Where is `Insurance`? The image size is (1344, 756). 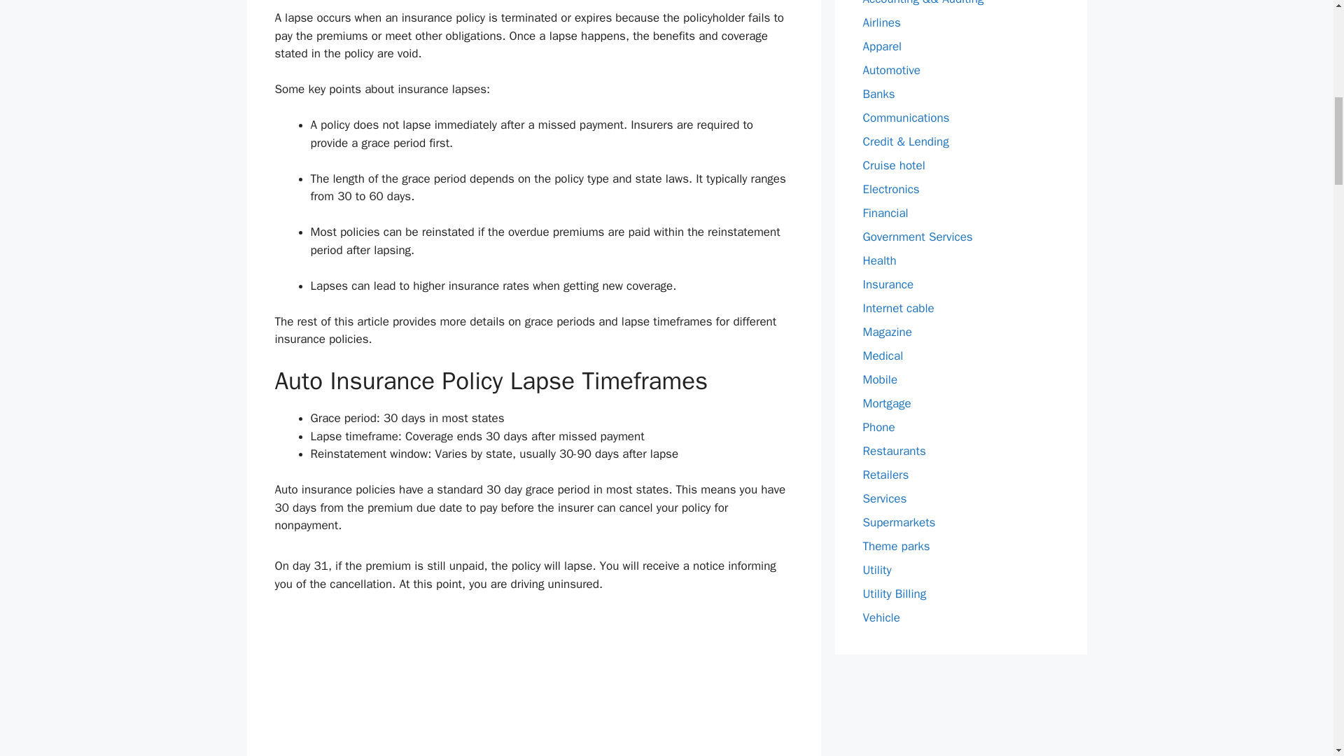
Insurance is located at coordinates (888, 284).